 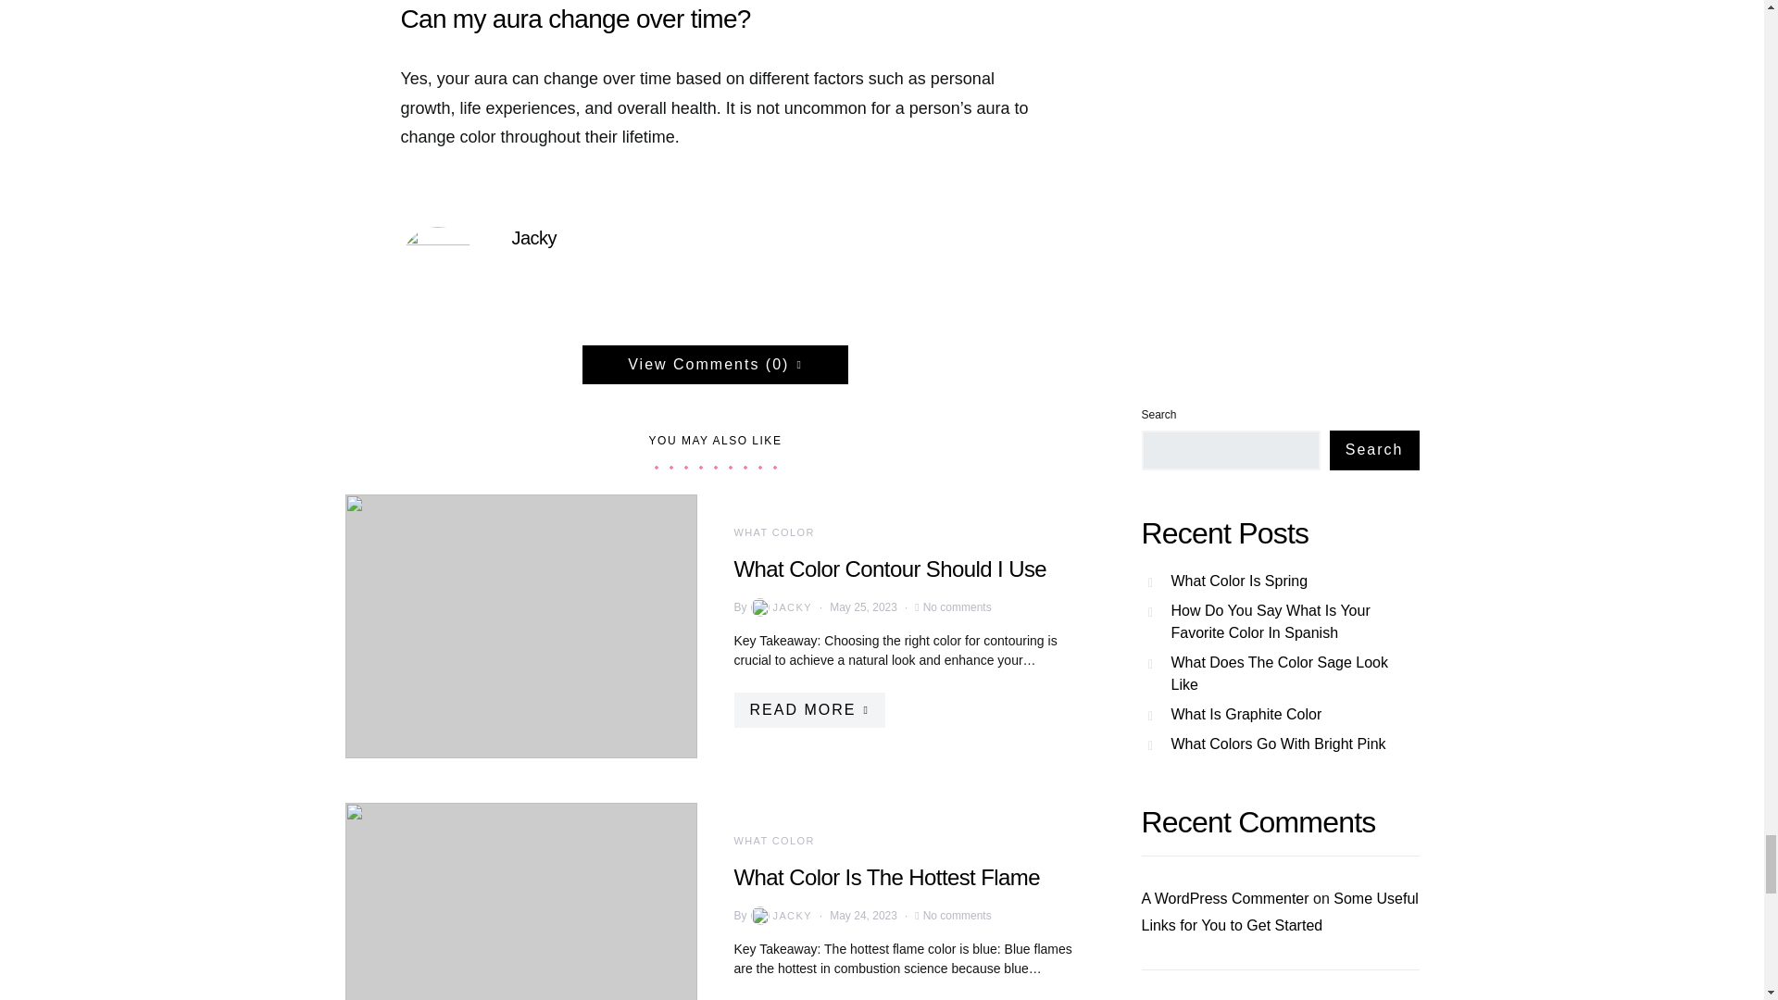 What do you see at coordinates (773, 532) in the screenshot?
I see `WHAT COLOR` at bounding box center [773, 532].